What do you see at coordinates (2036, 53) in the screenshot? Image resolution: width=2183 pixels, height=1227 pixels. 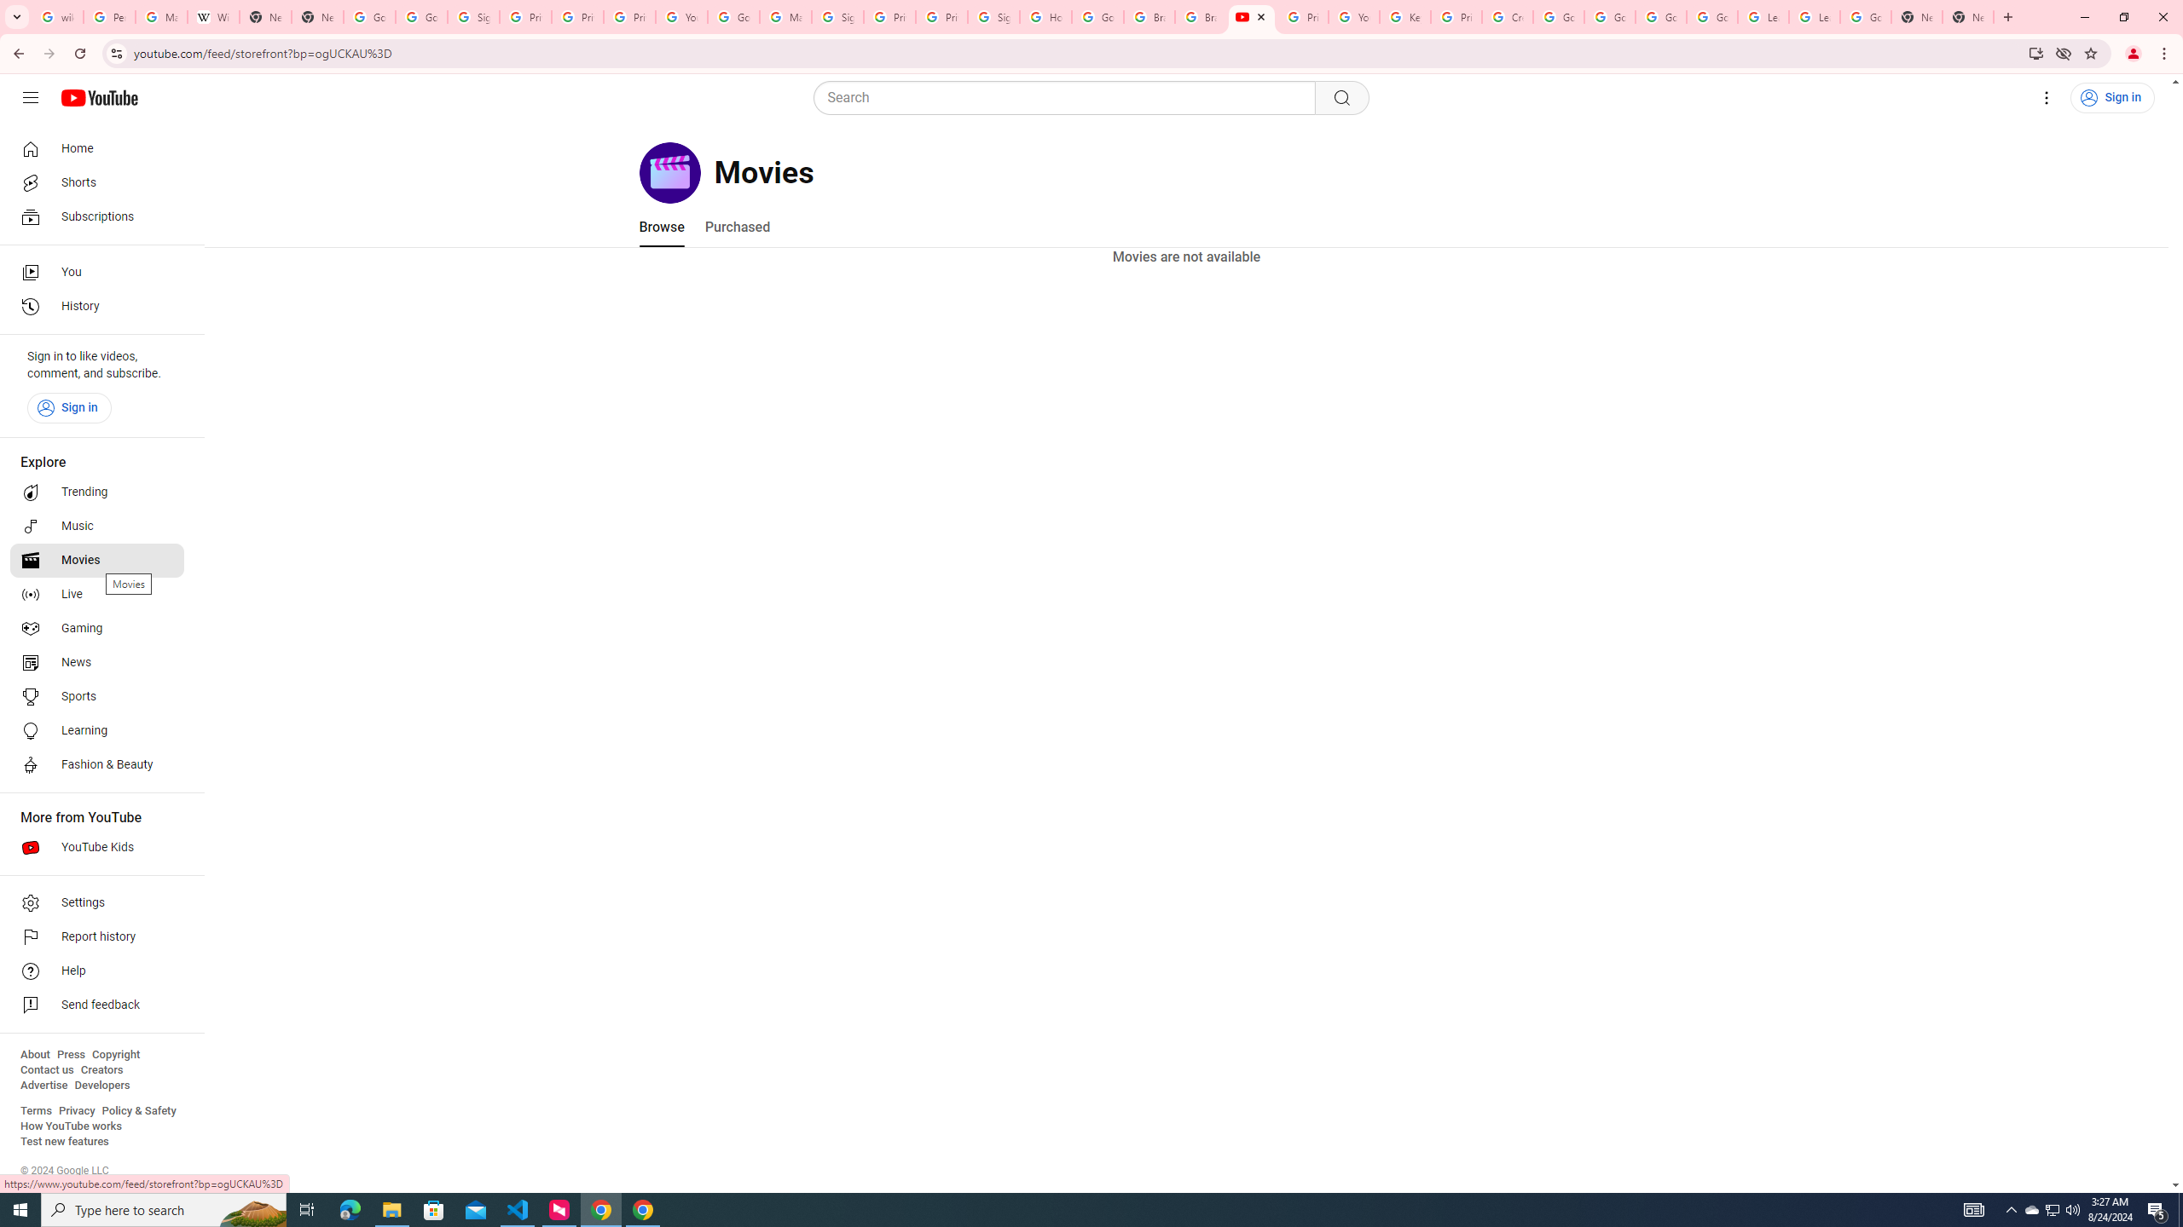 I see `Install YouTube` at bounding box center [2036, 53].